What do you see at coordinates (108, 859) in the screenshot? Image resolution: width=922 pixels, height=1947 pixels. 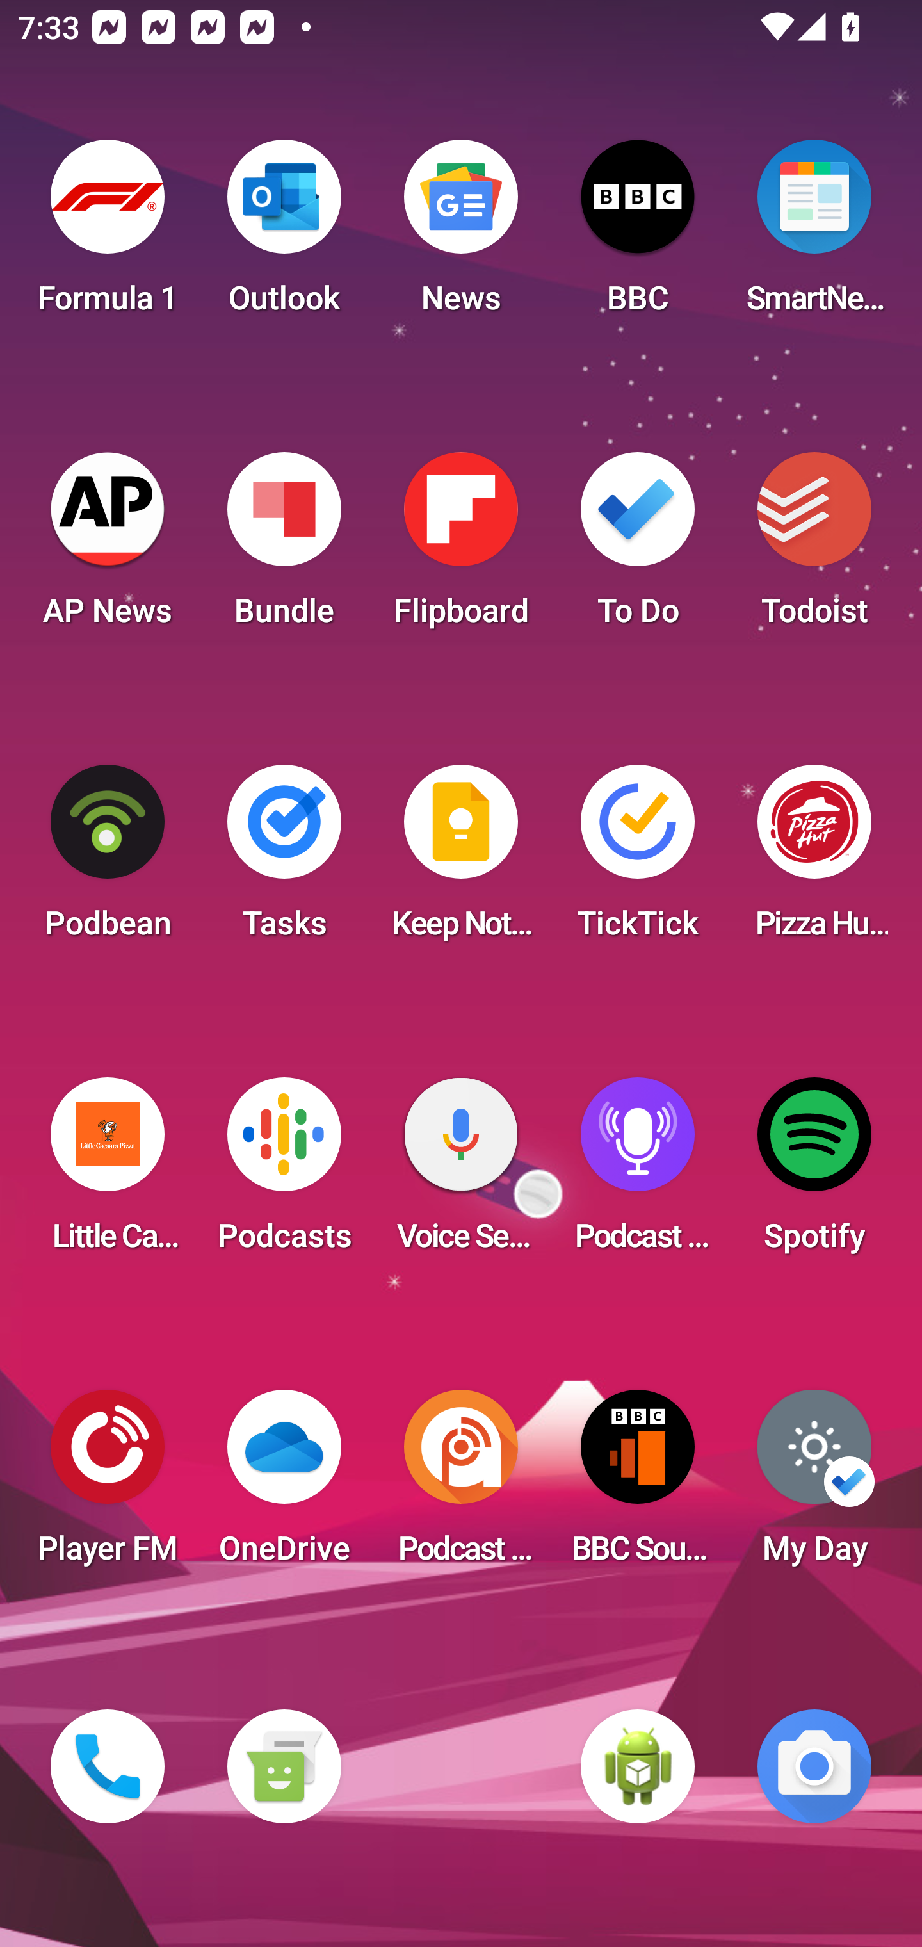 I see `Podbean` at bounding box center [108, 859].